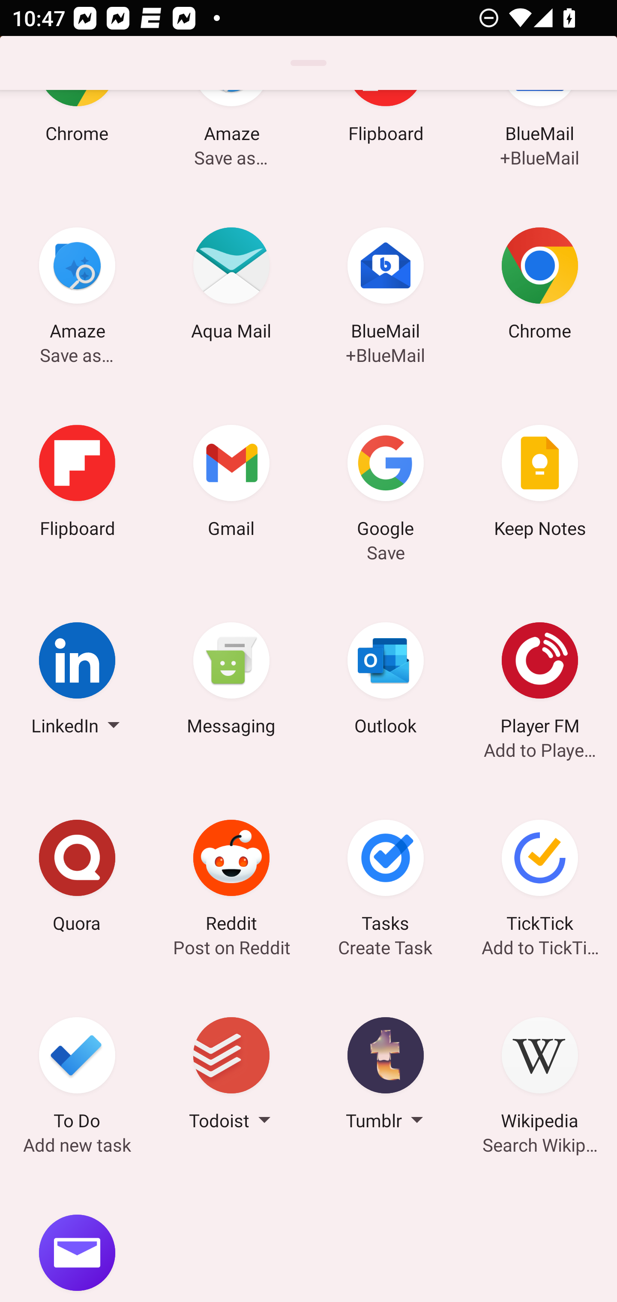  What do you see at coordinates (540, 138) in the screenshot?
I see `BlueMail +BlueMail` at bounding box center [540, 138].